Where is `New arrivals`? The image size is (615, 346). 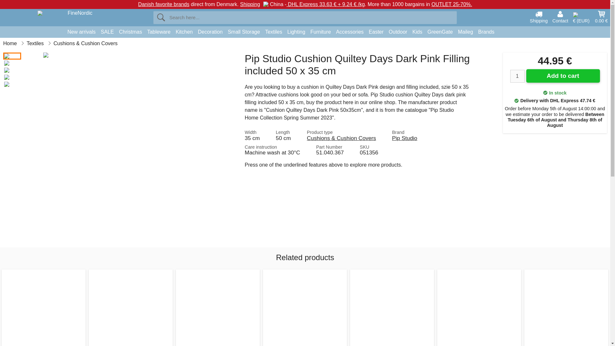
New arrivals is located at coordinates (81, 32).